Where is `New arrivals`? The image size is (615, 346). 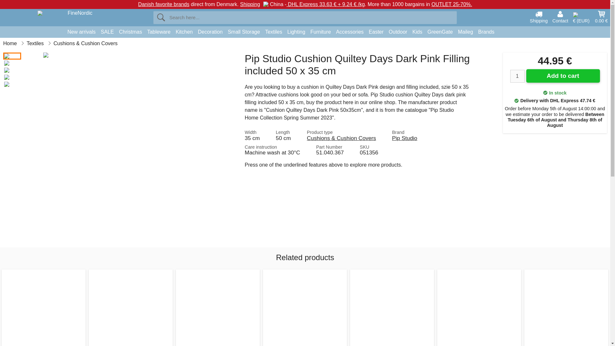
New arrivals is located at coordinates (81, 32).